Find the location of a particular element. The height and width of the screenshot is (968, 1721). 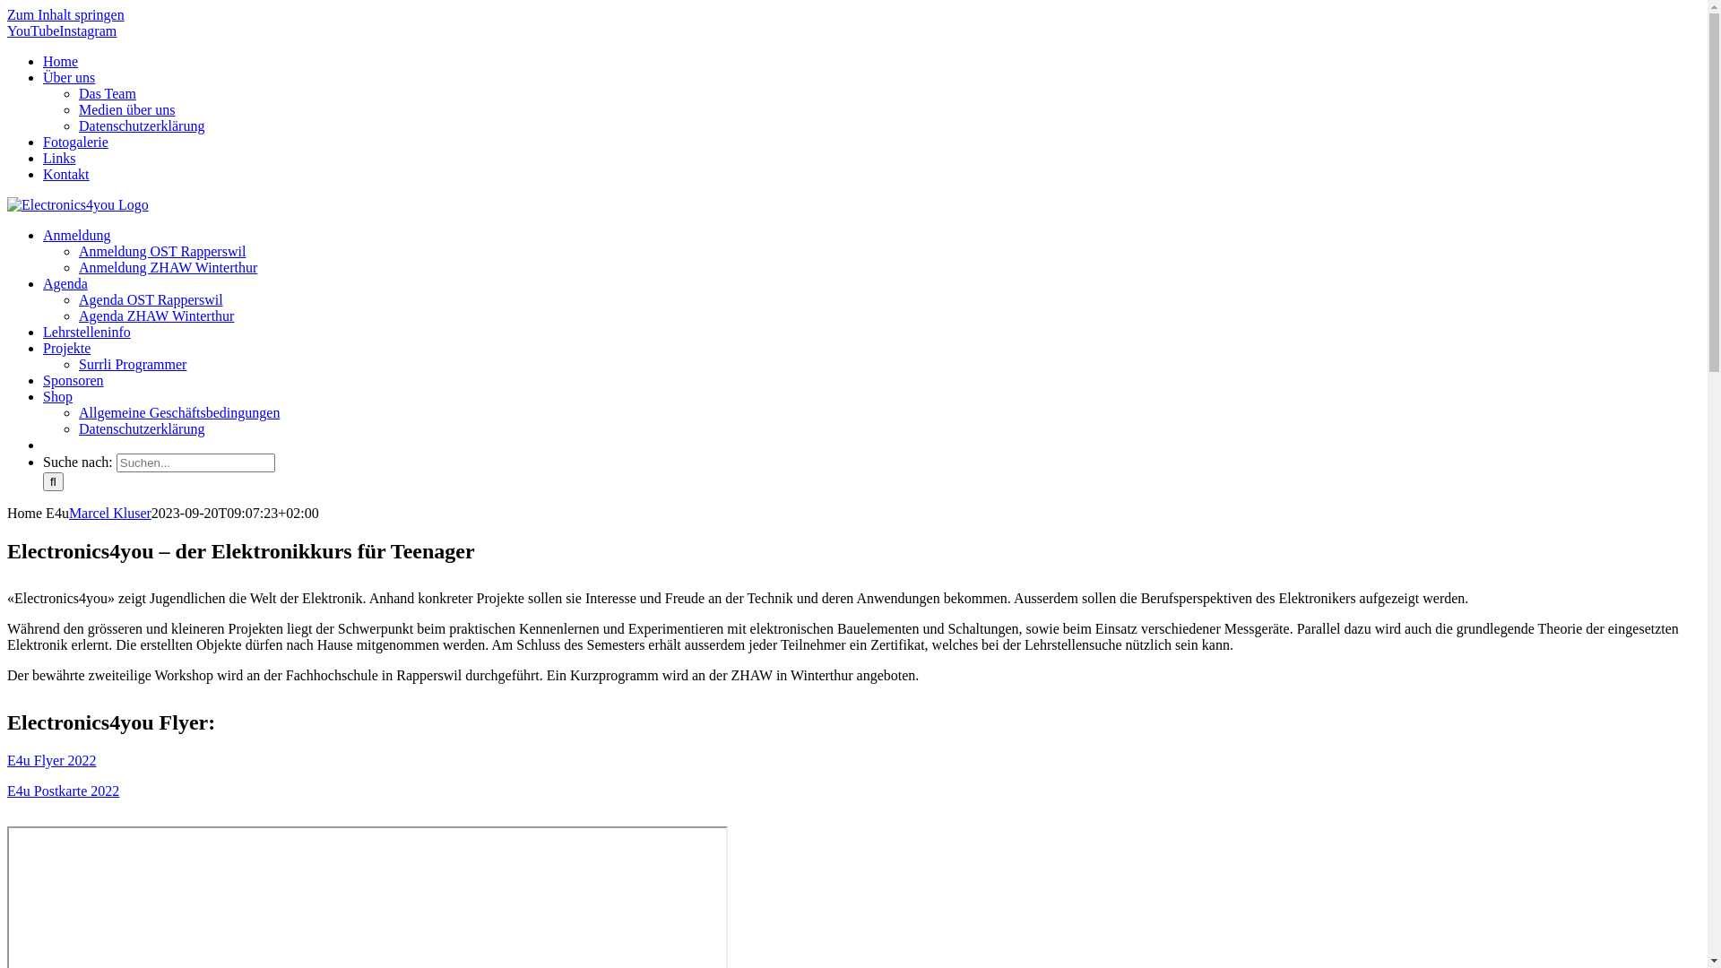

Kontakt is located at coordinates (66, 174).